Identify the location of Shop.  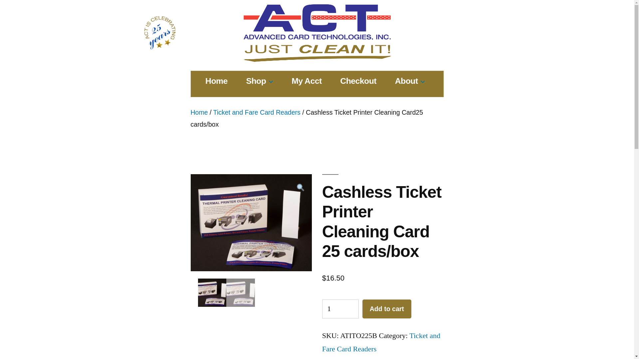
(256, 81).